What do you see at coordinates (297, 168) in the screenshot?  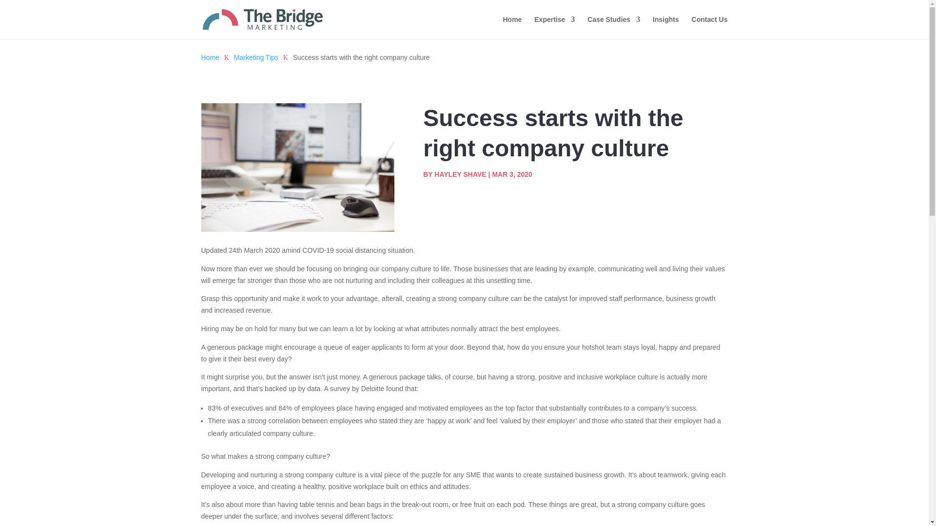 I see `Cetteup-54t5rivyAiI-unsplash` at bounding box center [297, 168].